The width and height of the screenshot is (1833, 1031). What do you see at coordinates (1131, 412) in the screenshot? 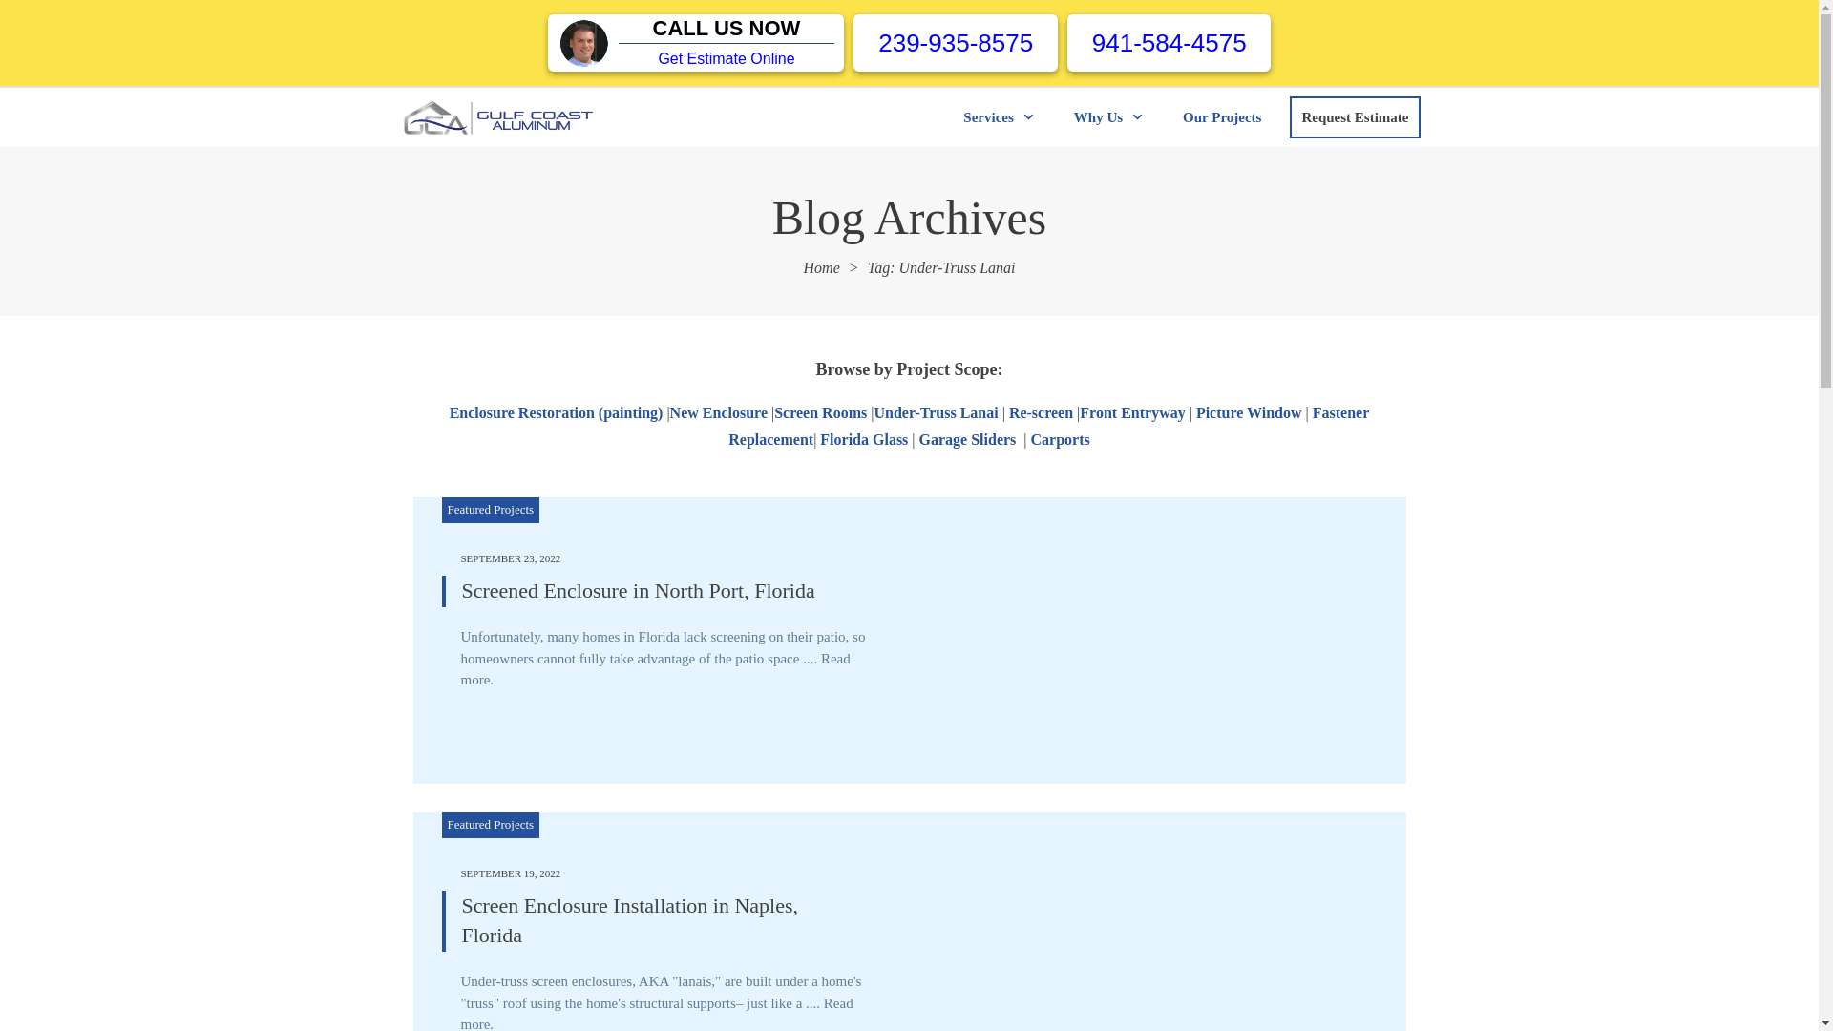
I see `Front Entryway` at bounding box center [1131, 412].